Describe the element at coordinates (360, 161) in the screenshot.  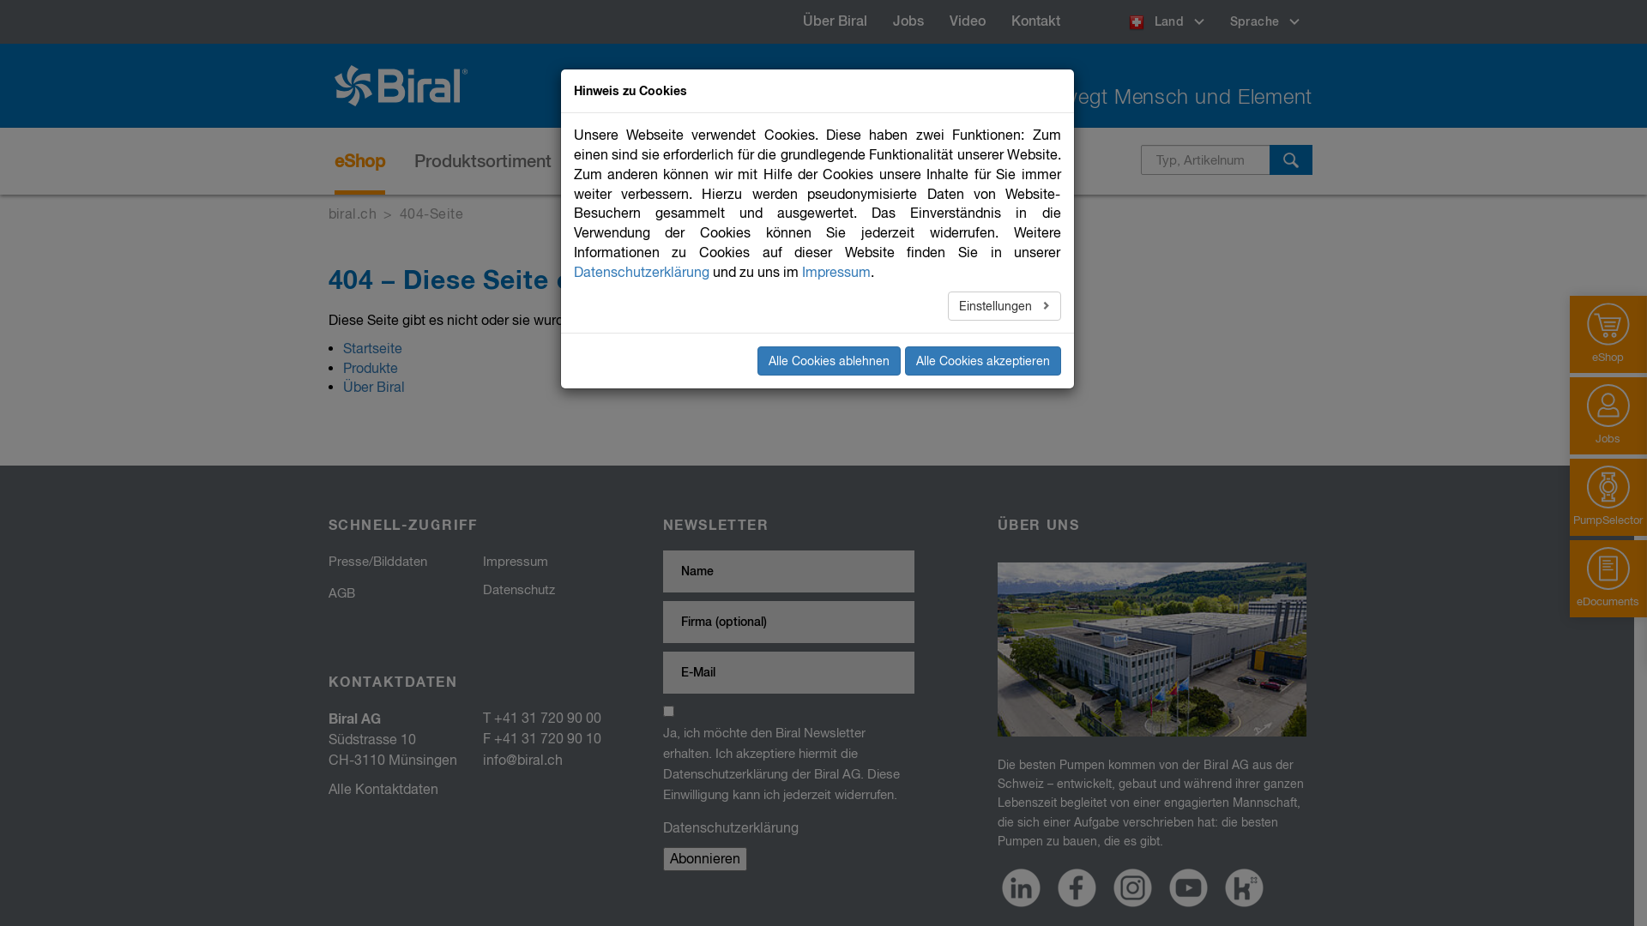
I see `eShop` at that location.